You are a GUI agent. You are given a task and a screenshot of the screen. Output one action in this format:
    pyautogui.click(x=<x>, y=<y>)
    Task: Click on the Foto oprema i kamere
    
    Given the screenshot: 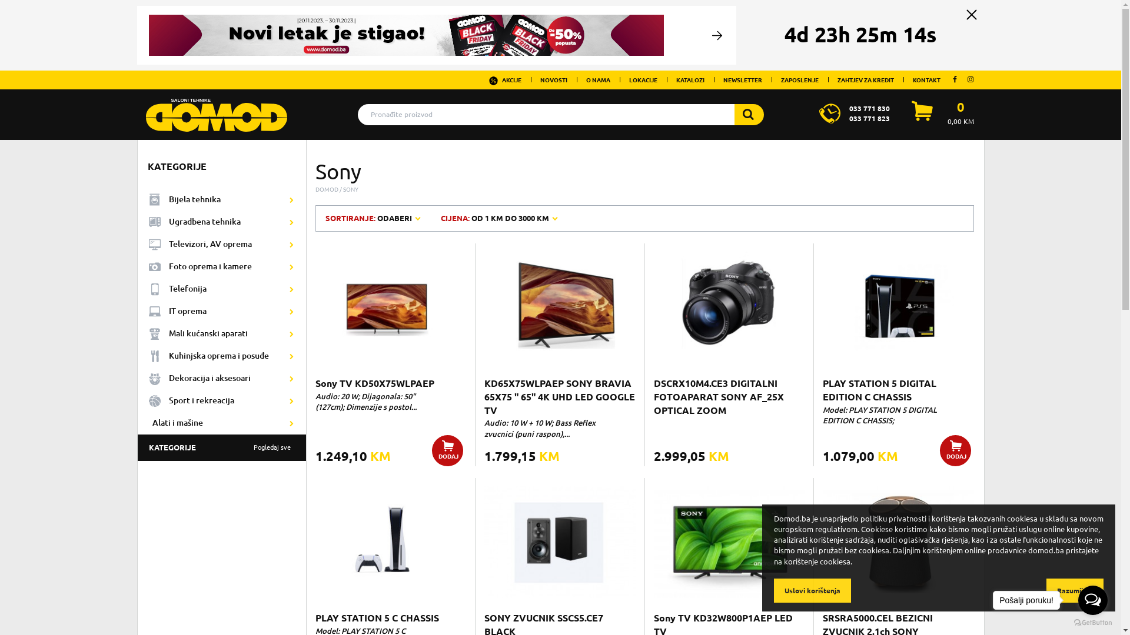 What is the action you would take?
    pyautogui.click(x=222, y=267)
    